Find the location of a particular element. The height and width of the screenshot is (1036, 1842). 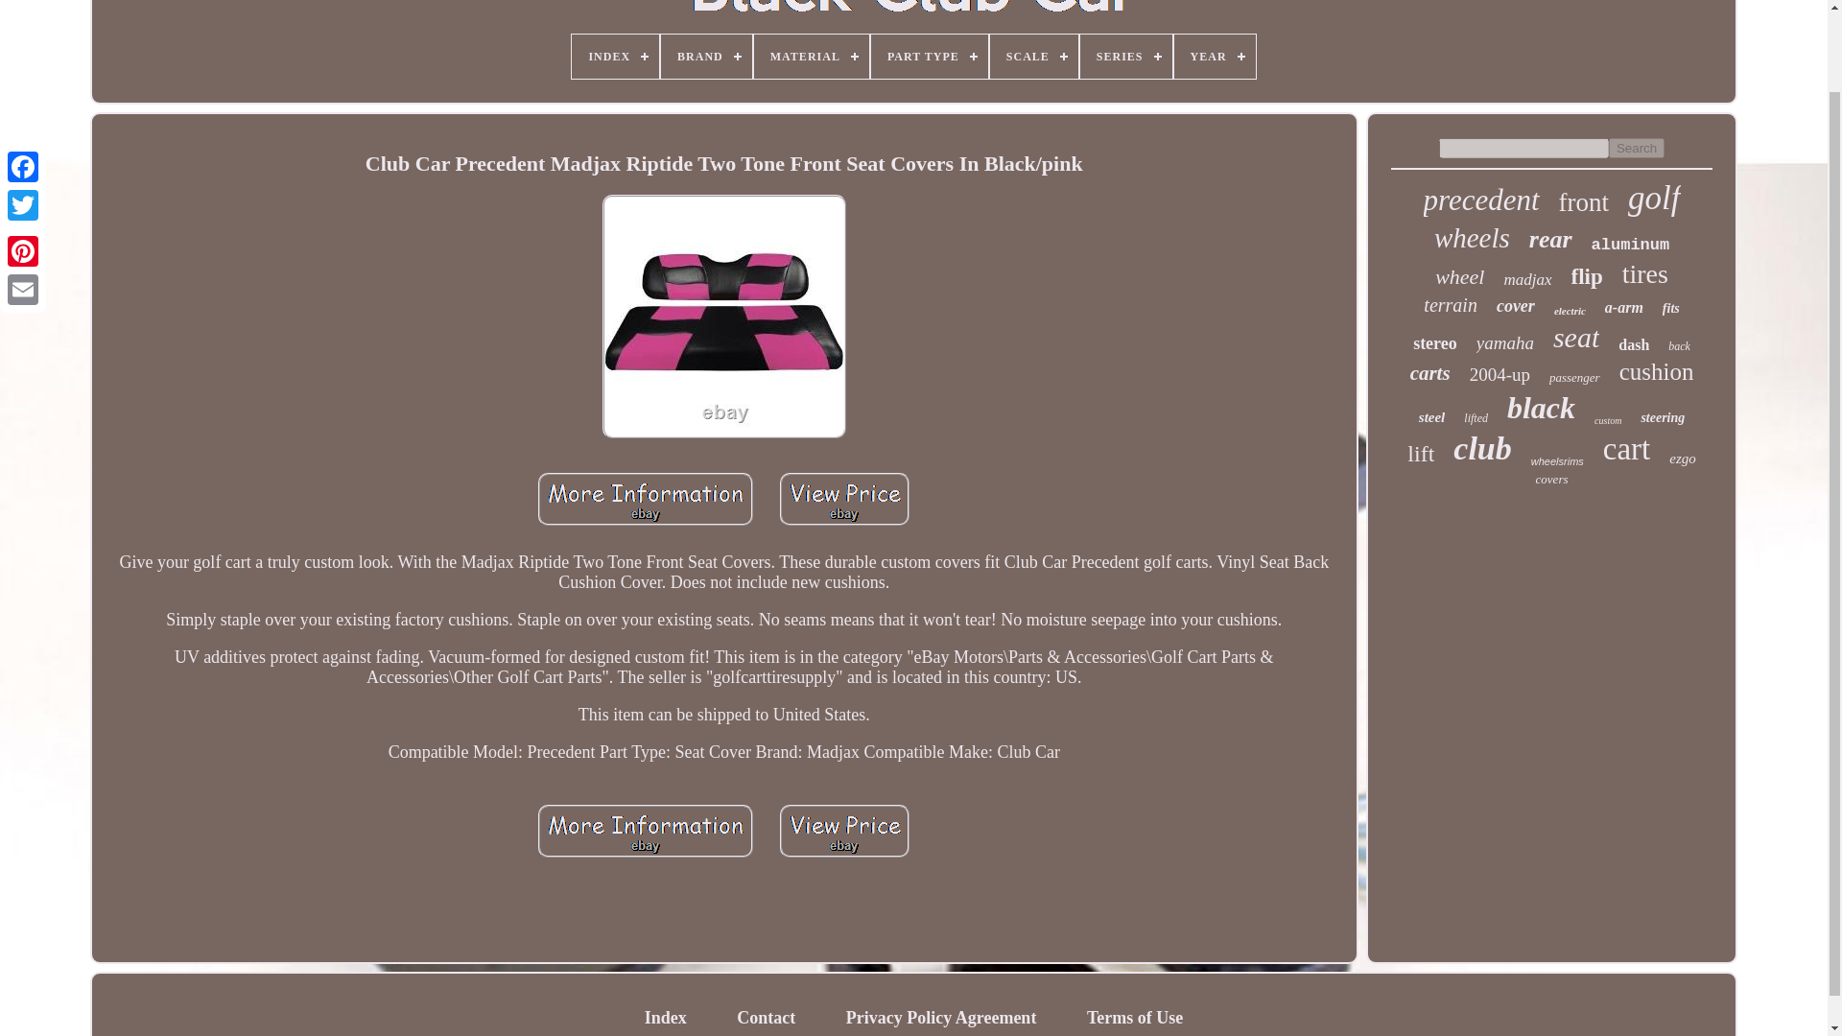

INDEX is located at coordinates (615, 56).